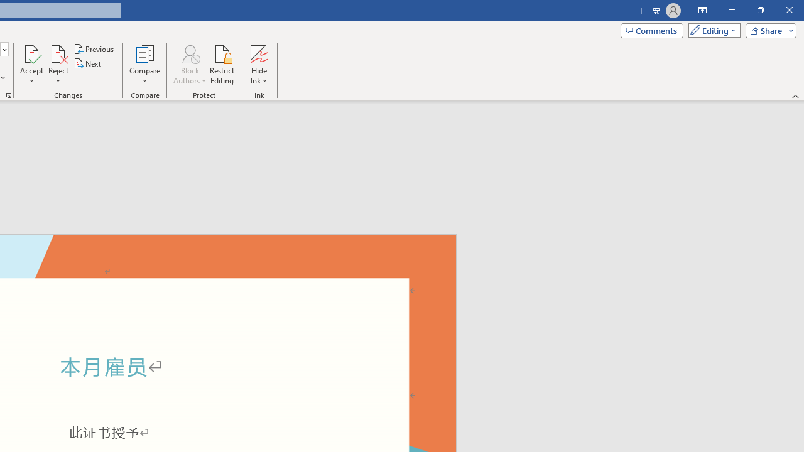  What do you see at coordinates (31, 53) in the screenshot?
I see `Accept and Move to Next` at bounding box center [31, 53].